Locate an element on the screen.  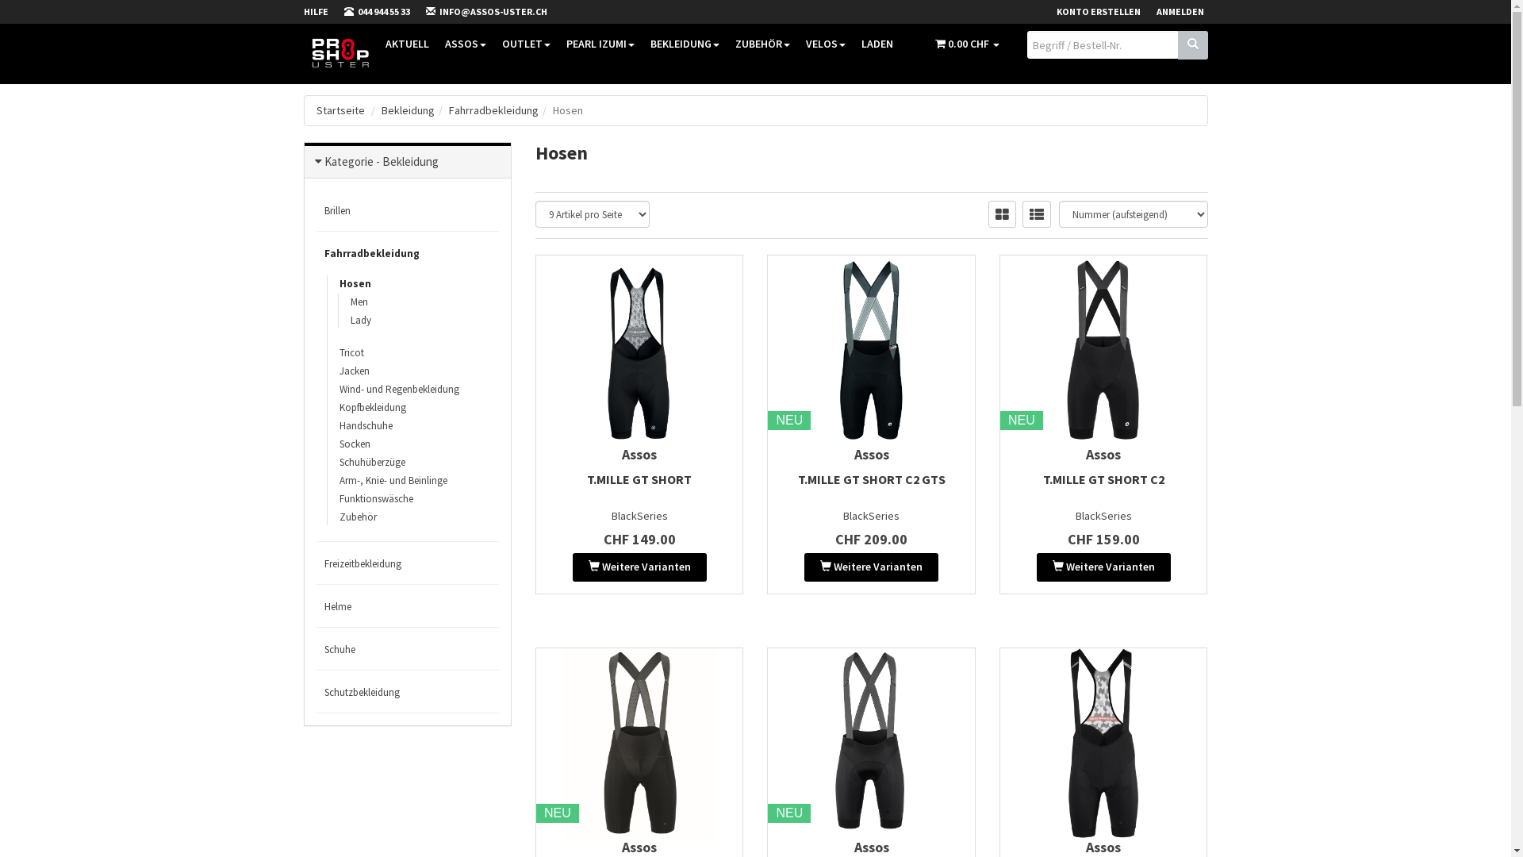
Helme is located at coordinates (408, 606).